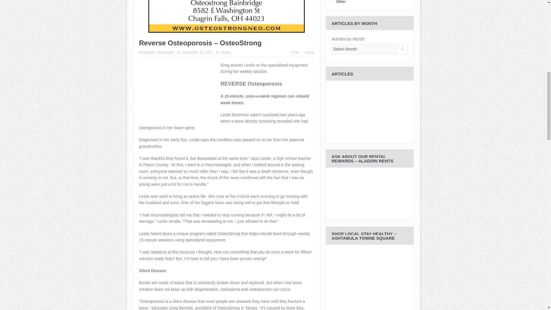 The height and width of the screenshot is (310, 551). I want to click on View all posts in Health, so click(226, 53).